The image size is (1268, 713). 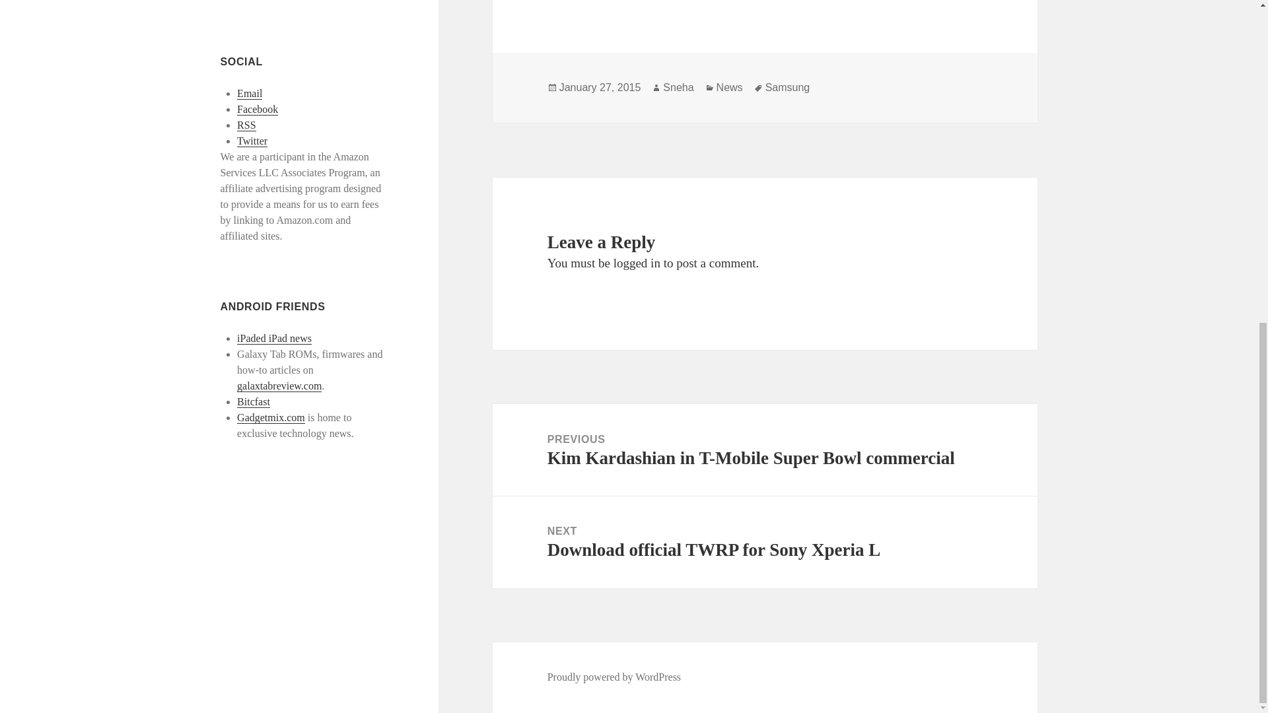 I want to click on Gadgetmix.com, so click(x=271, y=417).